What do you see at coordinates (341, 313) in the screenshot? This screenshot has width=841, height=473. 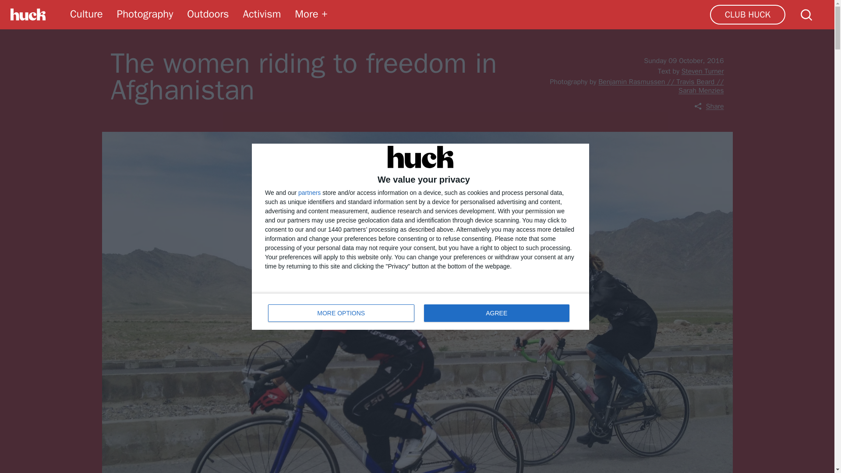 I see `MORE OPTIONS` at bounding box center [341, 313].